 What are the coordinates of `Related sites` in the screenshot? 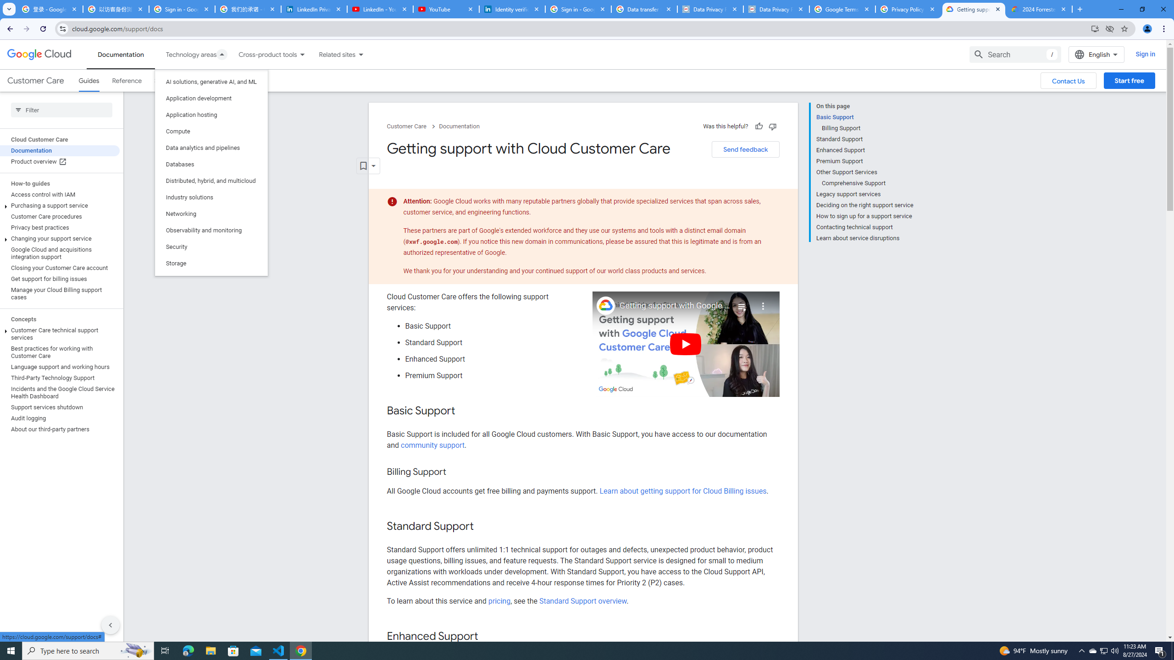 It's located at (331, 54).